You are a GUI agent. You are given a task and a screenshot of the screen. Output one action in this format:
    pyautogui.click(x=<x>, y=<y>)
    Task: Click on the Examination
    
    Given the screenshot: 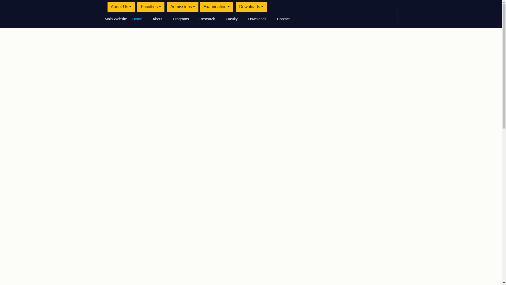 What is the action you would take?
    pyautogui.click(x=216, y=7)
    